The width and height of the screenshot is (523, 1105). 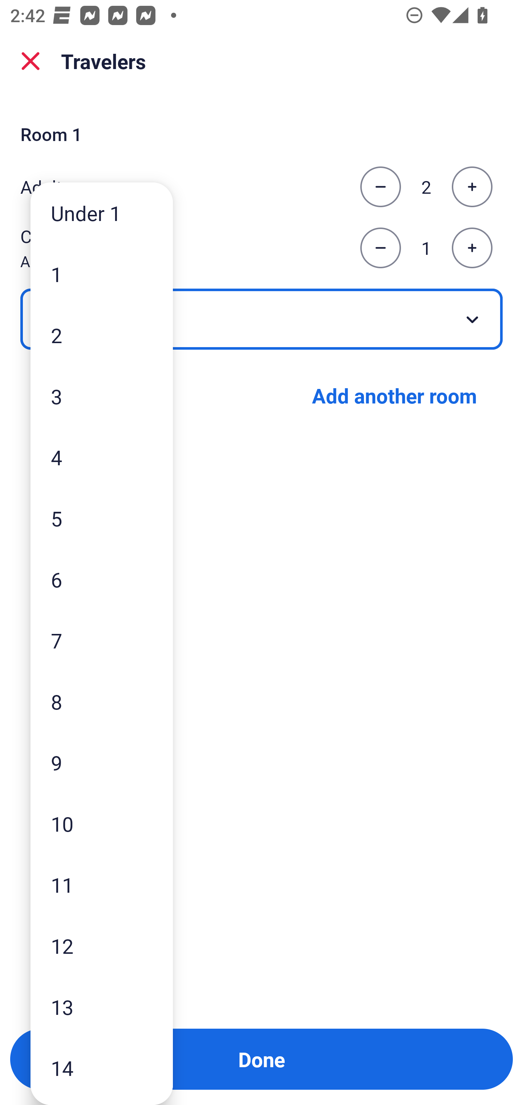 What do you see at coordinates (102, 1068) in the screenshot?
I see `14` at bounding box center [102, 1068].